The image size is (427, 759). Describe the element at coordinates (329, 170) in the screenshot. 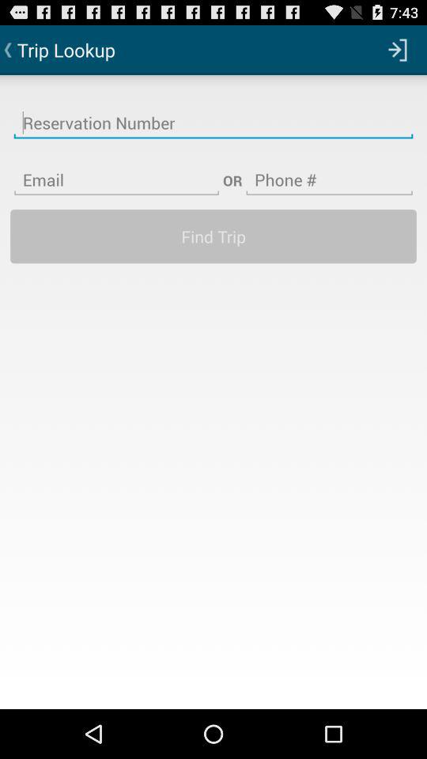

I see `tap the icon to the right of the or icon` at that location.